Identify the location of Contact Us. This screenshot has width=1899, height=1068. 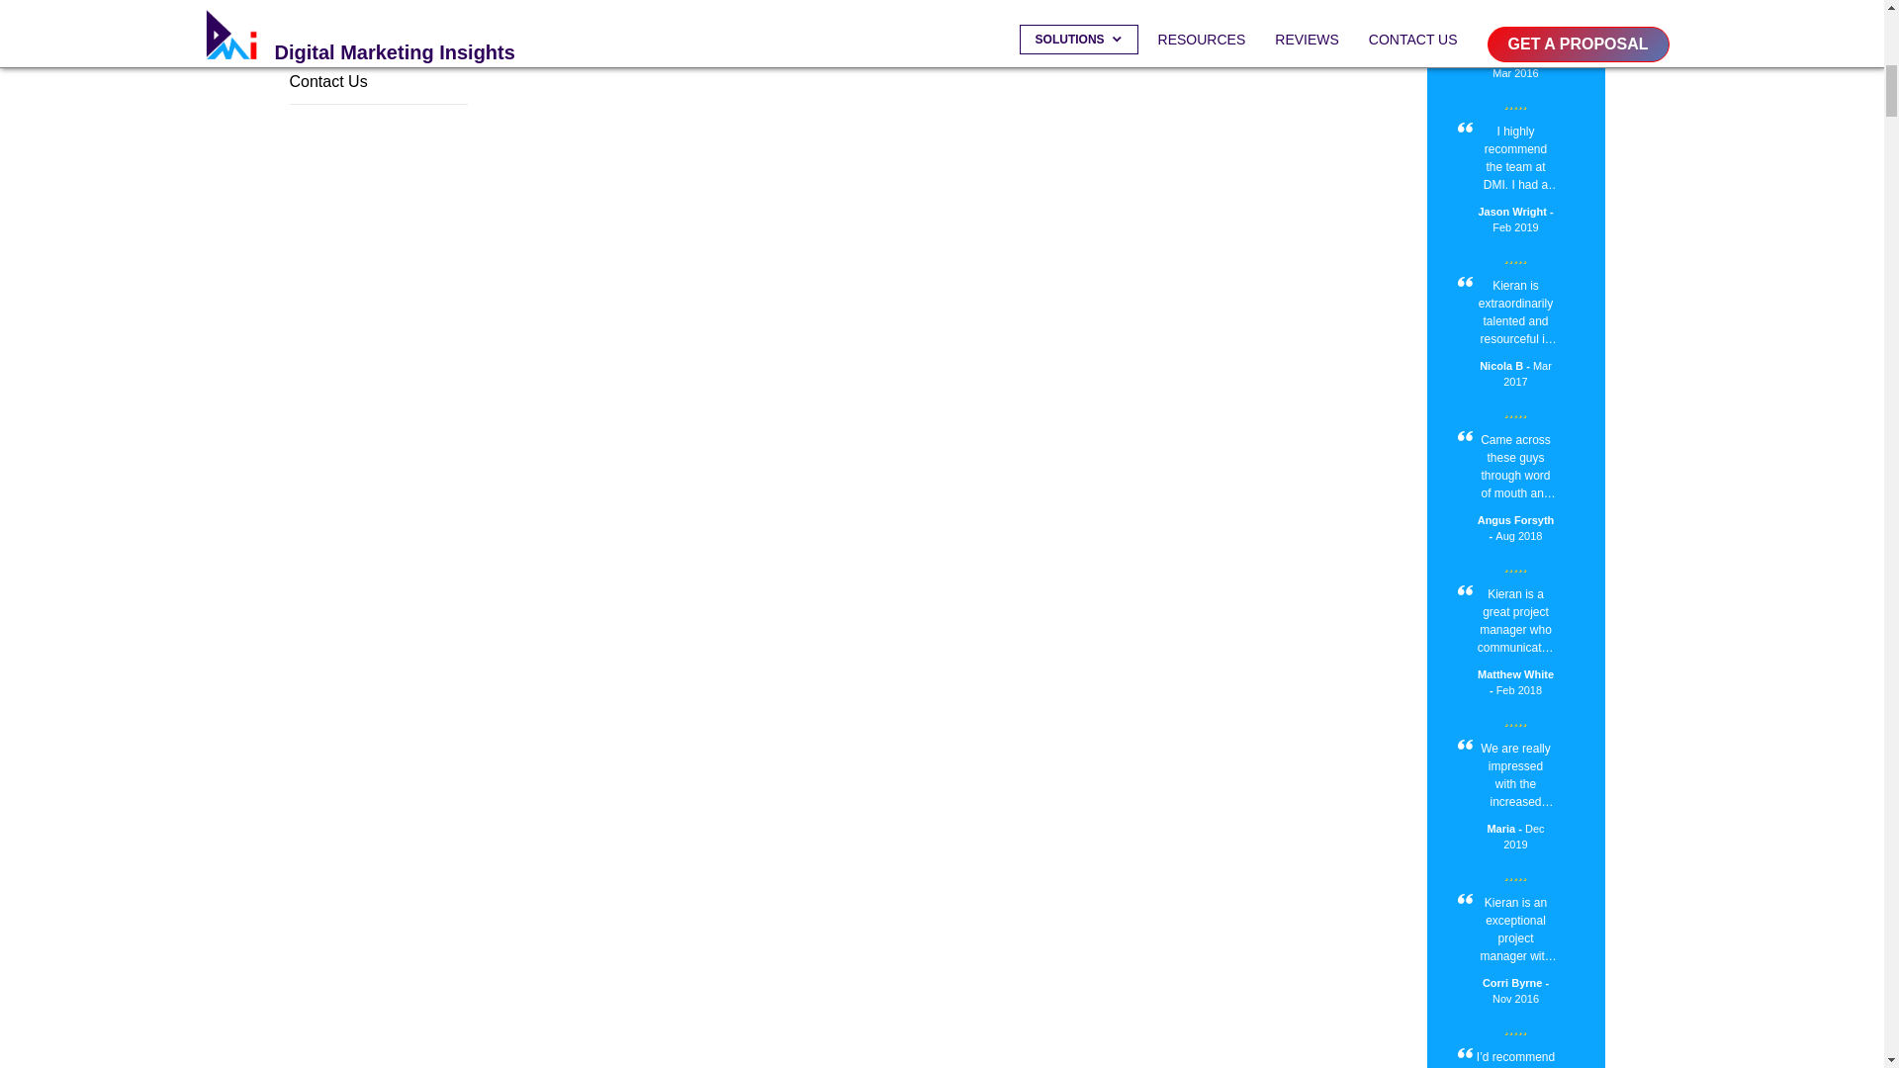
(378, 87).